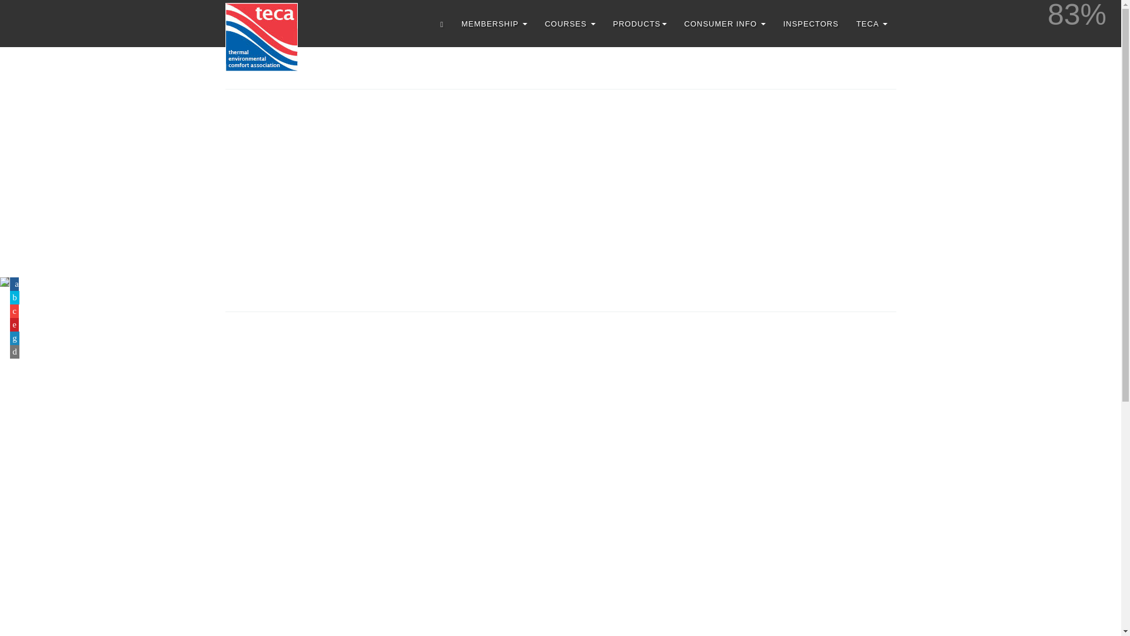  I want to click on MEMBERSHIP, so click(494, 24).